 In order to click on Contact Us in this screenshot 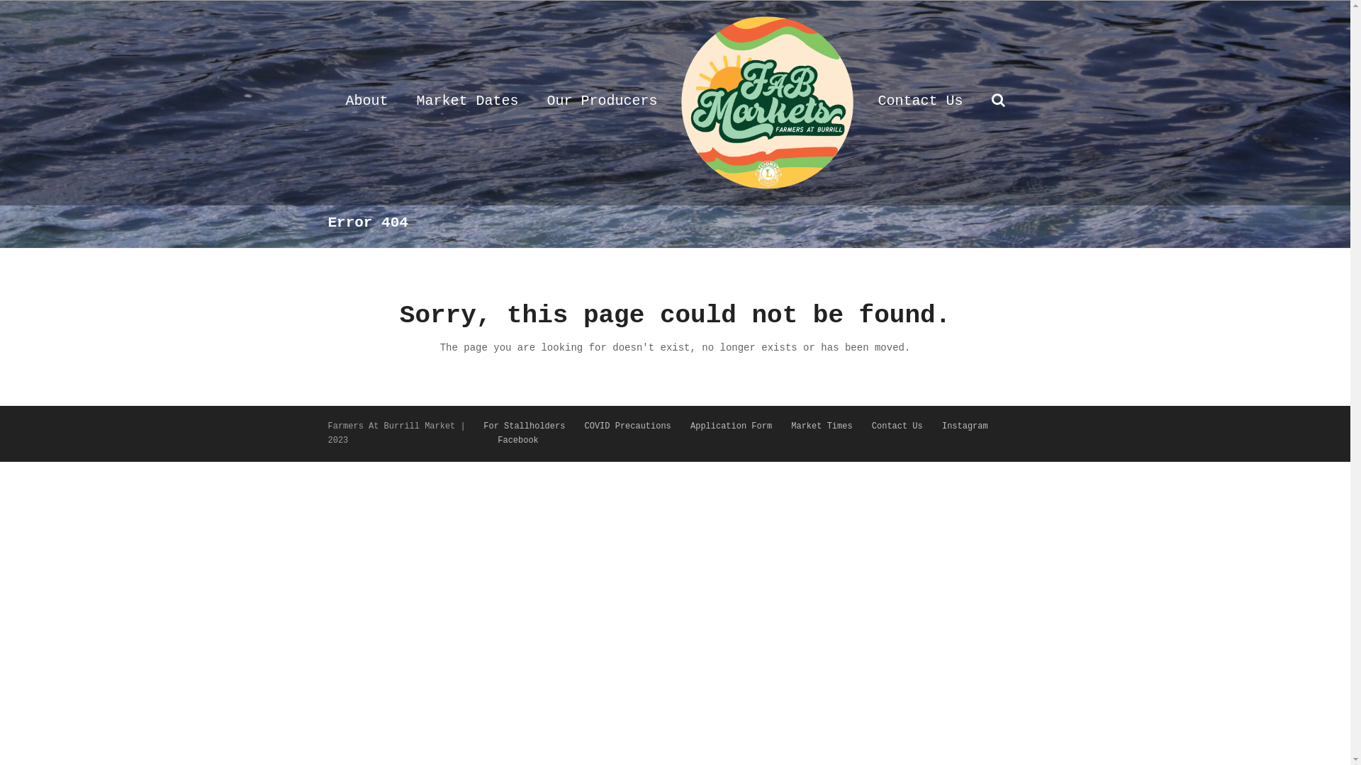, I will do `click(921, 103)`.